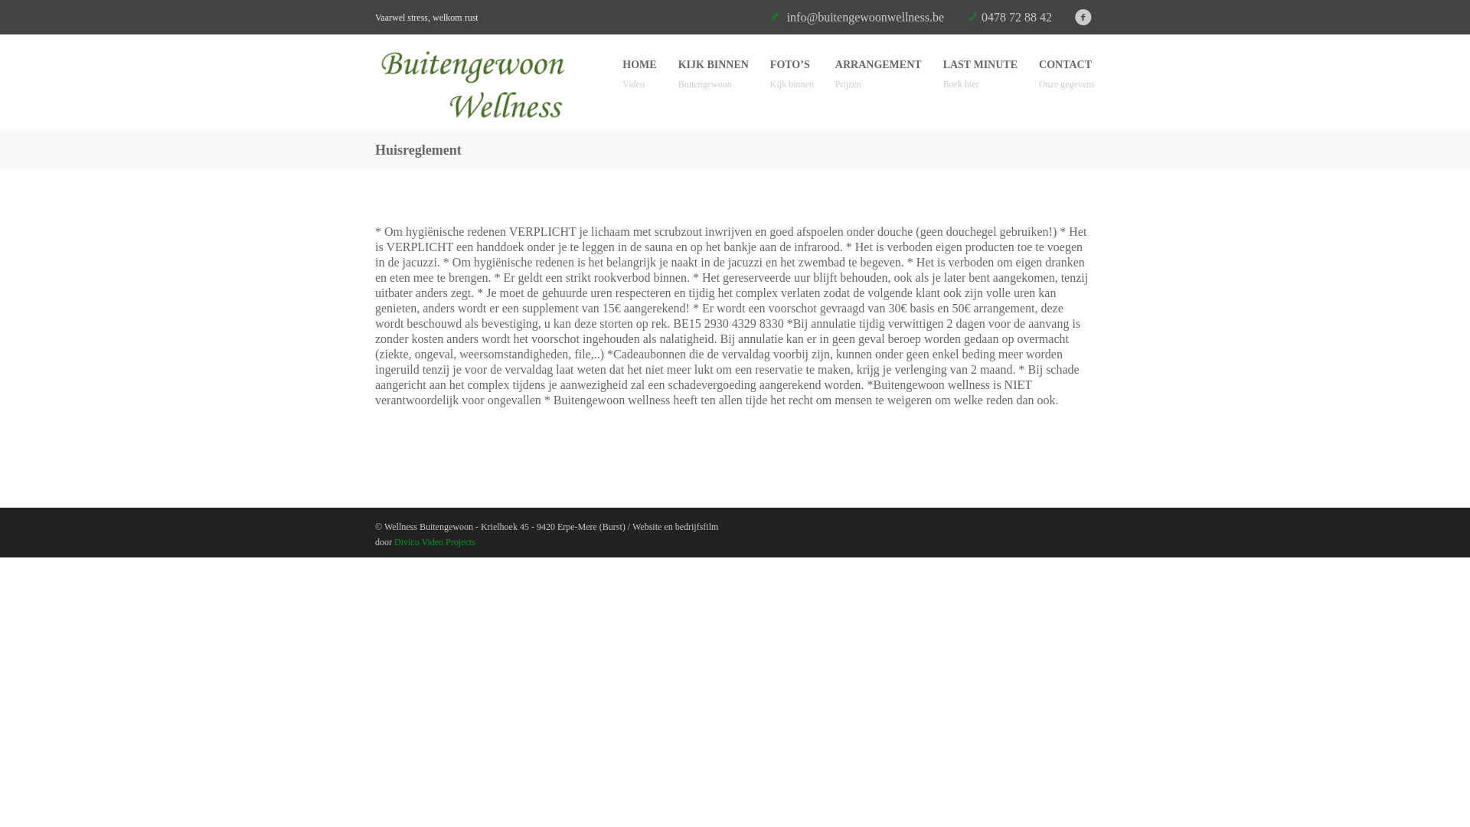 The width and height of the screenshot is (1470, 827). Describe the element at coordinates (879, 83) in the screenshot. I see `ARRANGEMENT
Prijzen` at that location.